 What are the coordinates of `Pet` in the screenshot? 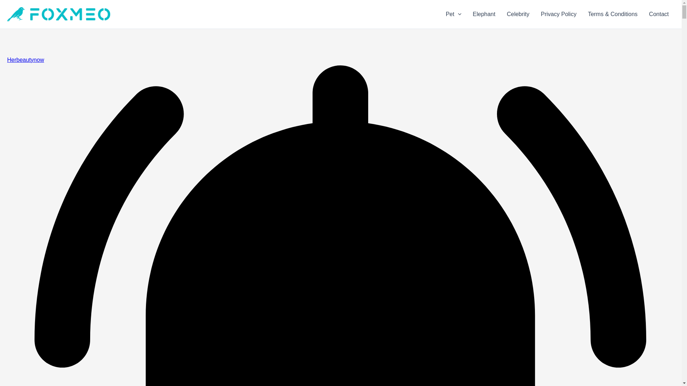 It's located at (454, 14).